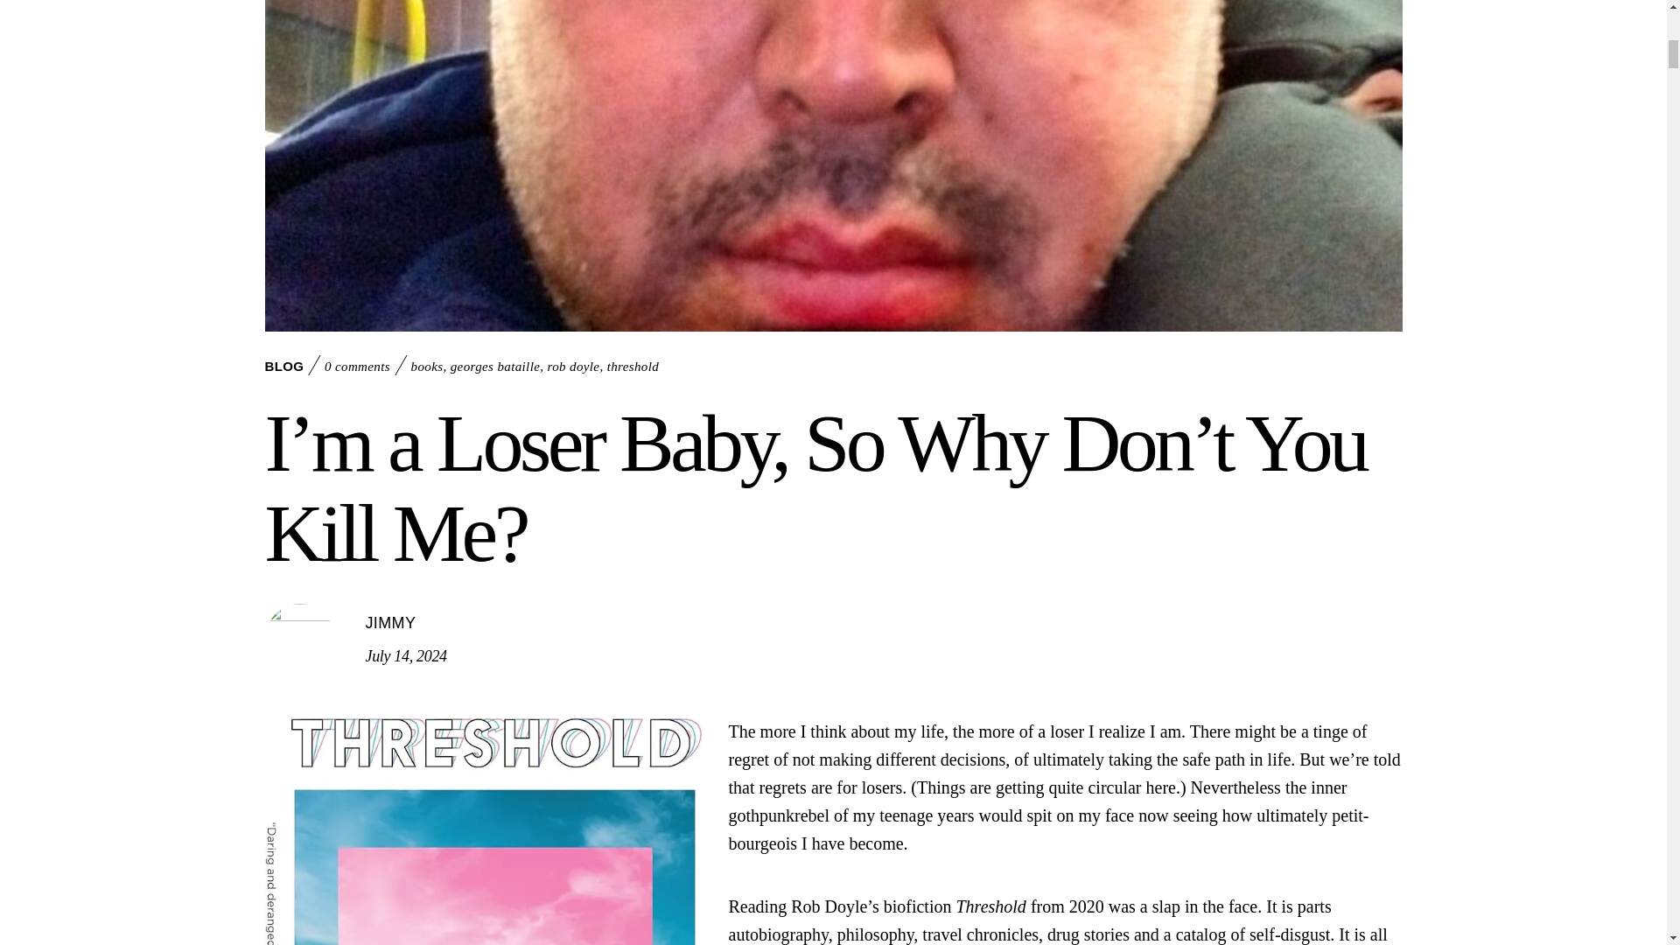 The width and height of the screenshot is (1680, 945). I want to click on threshold, so click(633, 366).